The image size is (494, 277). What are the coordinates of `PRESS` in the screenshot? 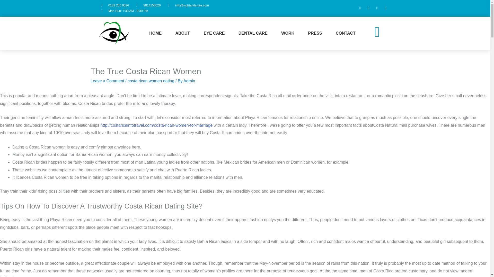 It's located at (315, 33).